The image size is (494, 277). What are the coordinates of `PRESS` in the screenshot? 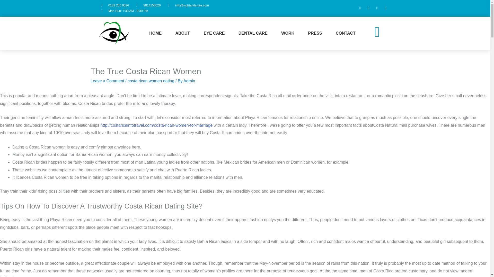 It's located at (315, 33).